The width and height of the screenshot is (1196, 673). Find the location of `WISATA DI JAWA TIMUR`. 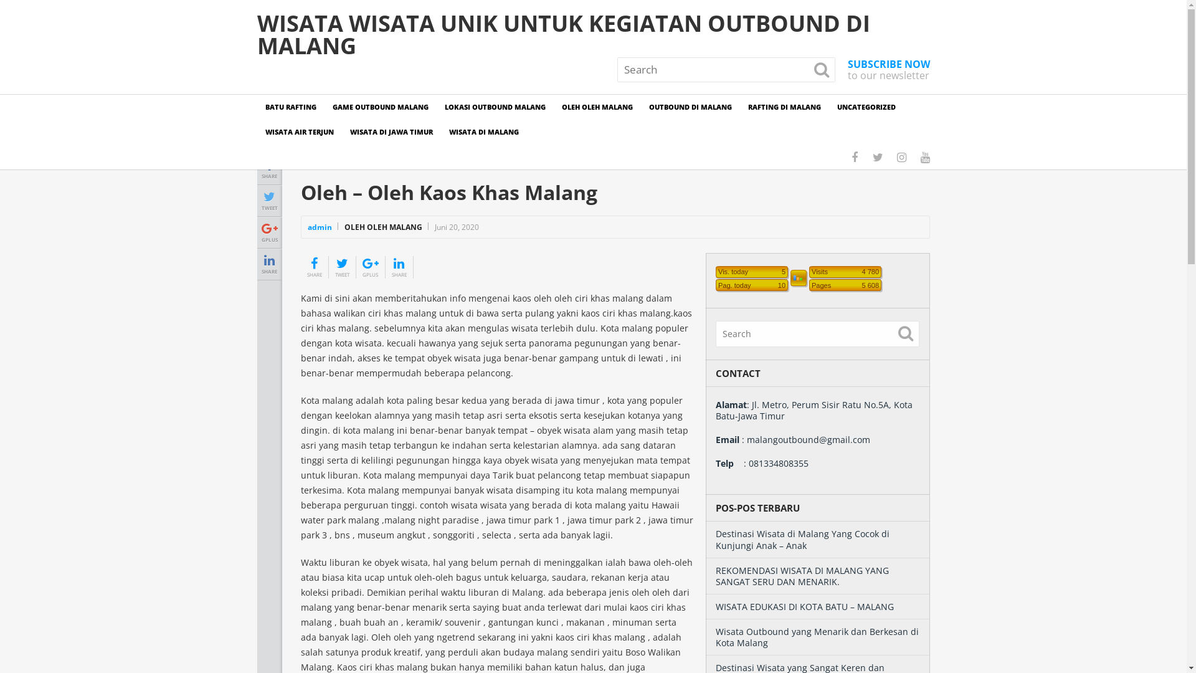

WISATA DI JAWA TIMUR is located at coordinates (391, 132).